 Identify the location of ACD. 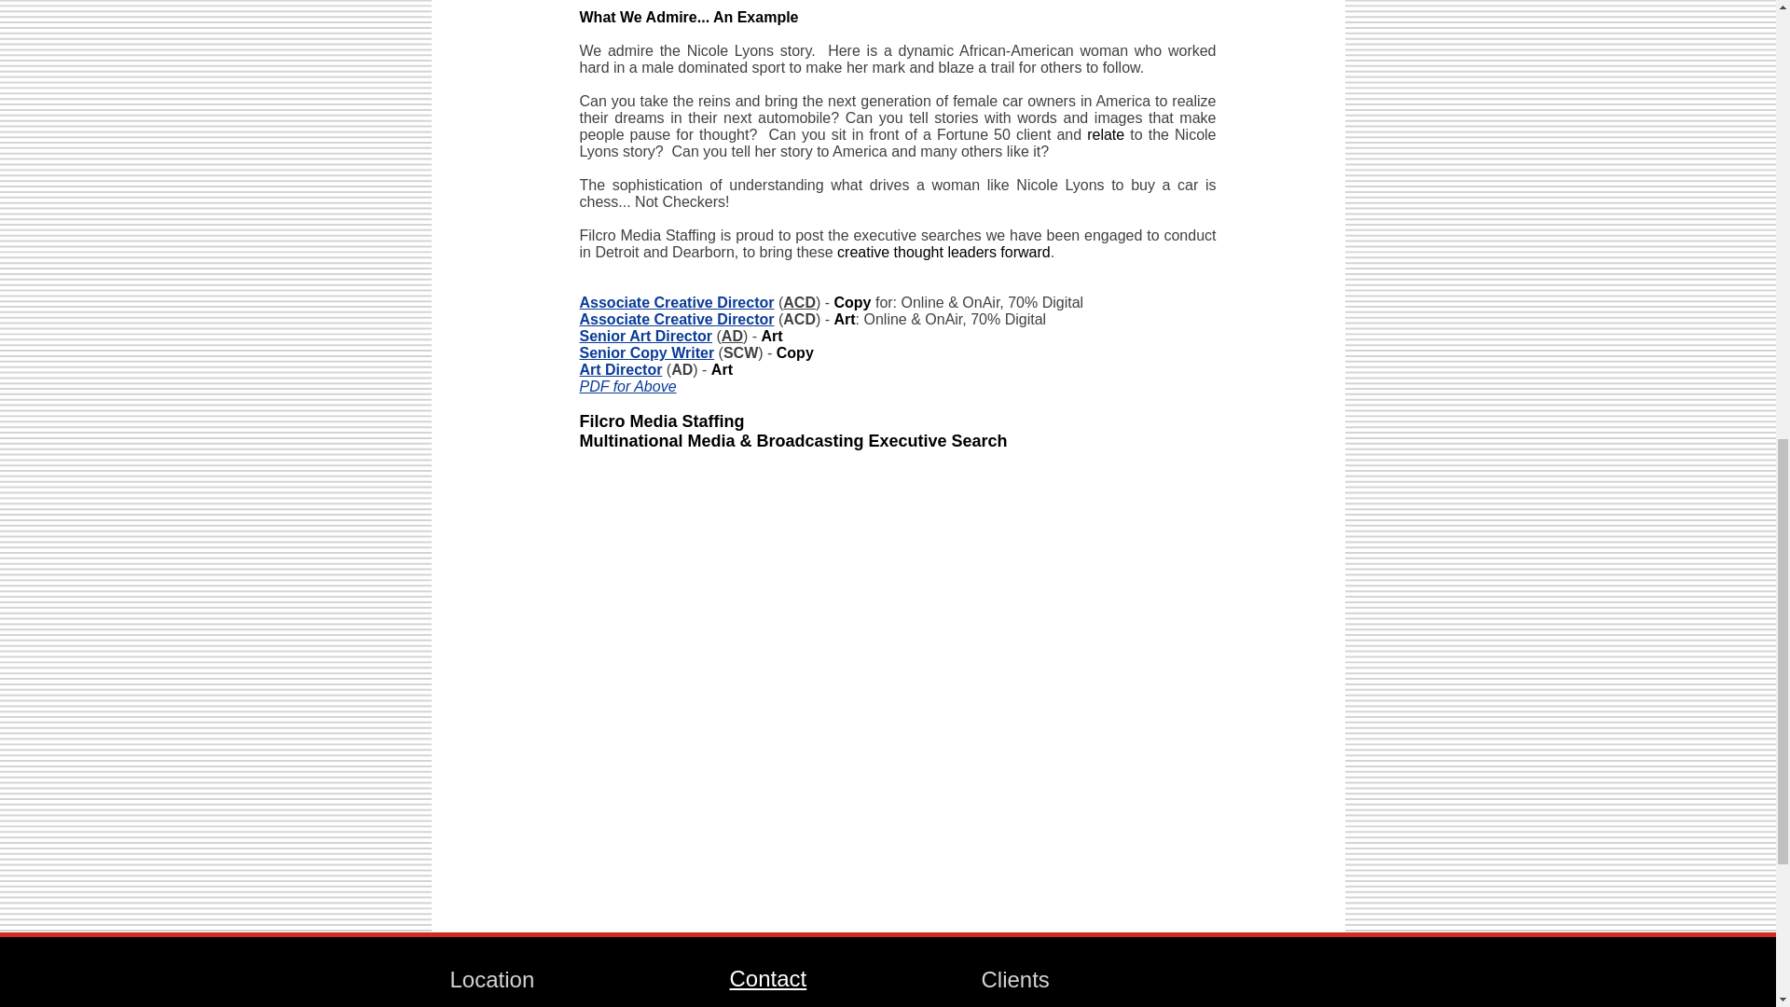
(800, 302).